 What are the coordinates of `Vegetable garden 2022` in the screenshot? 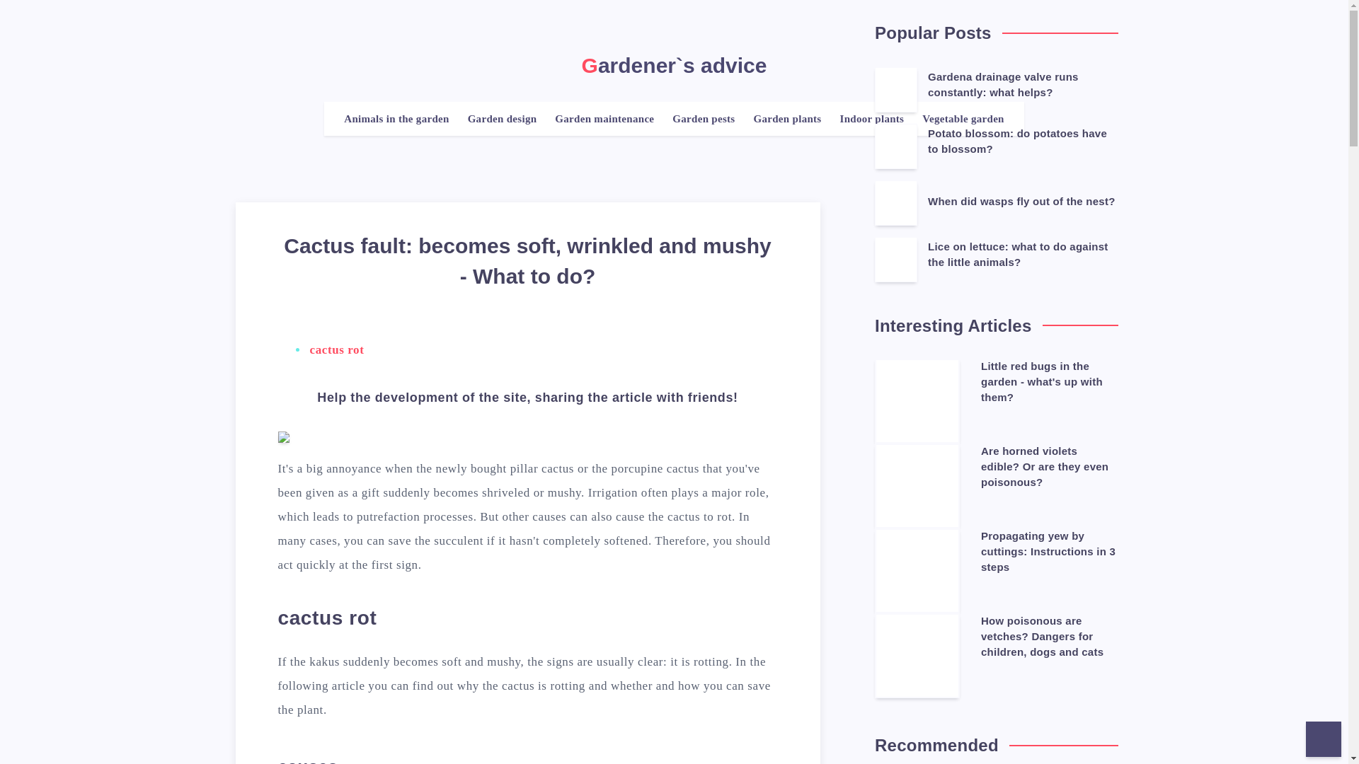 It's located at (963, 119).